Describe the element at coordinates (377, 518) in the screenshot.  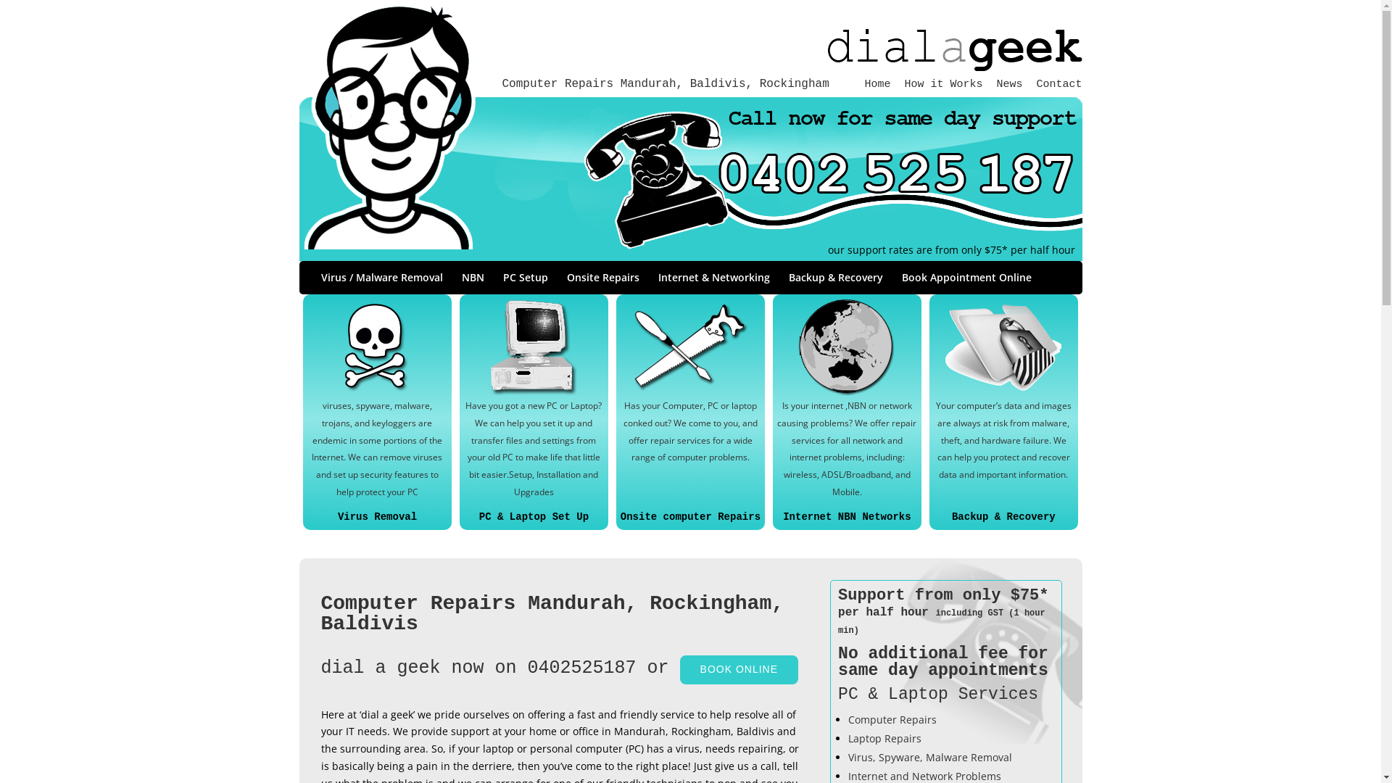
I see `Virus Removal` at that location.